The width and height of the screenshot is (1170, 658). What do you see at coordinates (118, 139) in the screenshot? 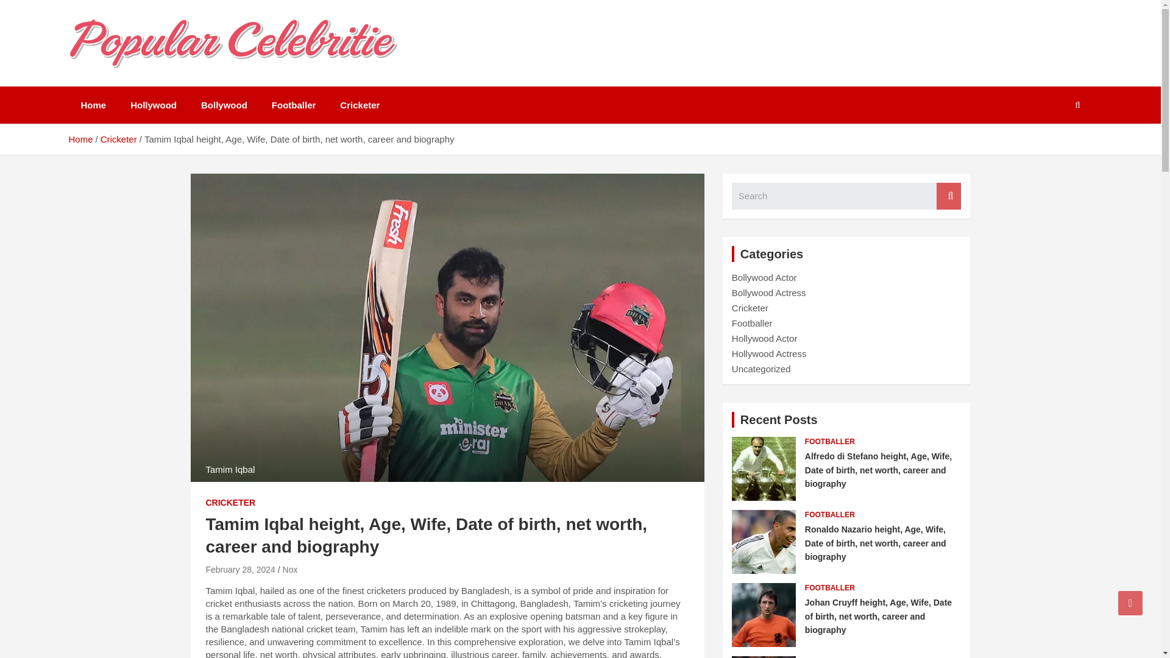
I see `Cricketer` at bounding box center [118, 139].